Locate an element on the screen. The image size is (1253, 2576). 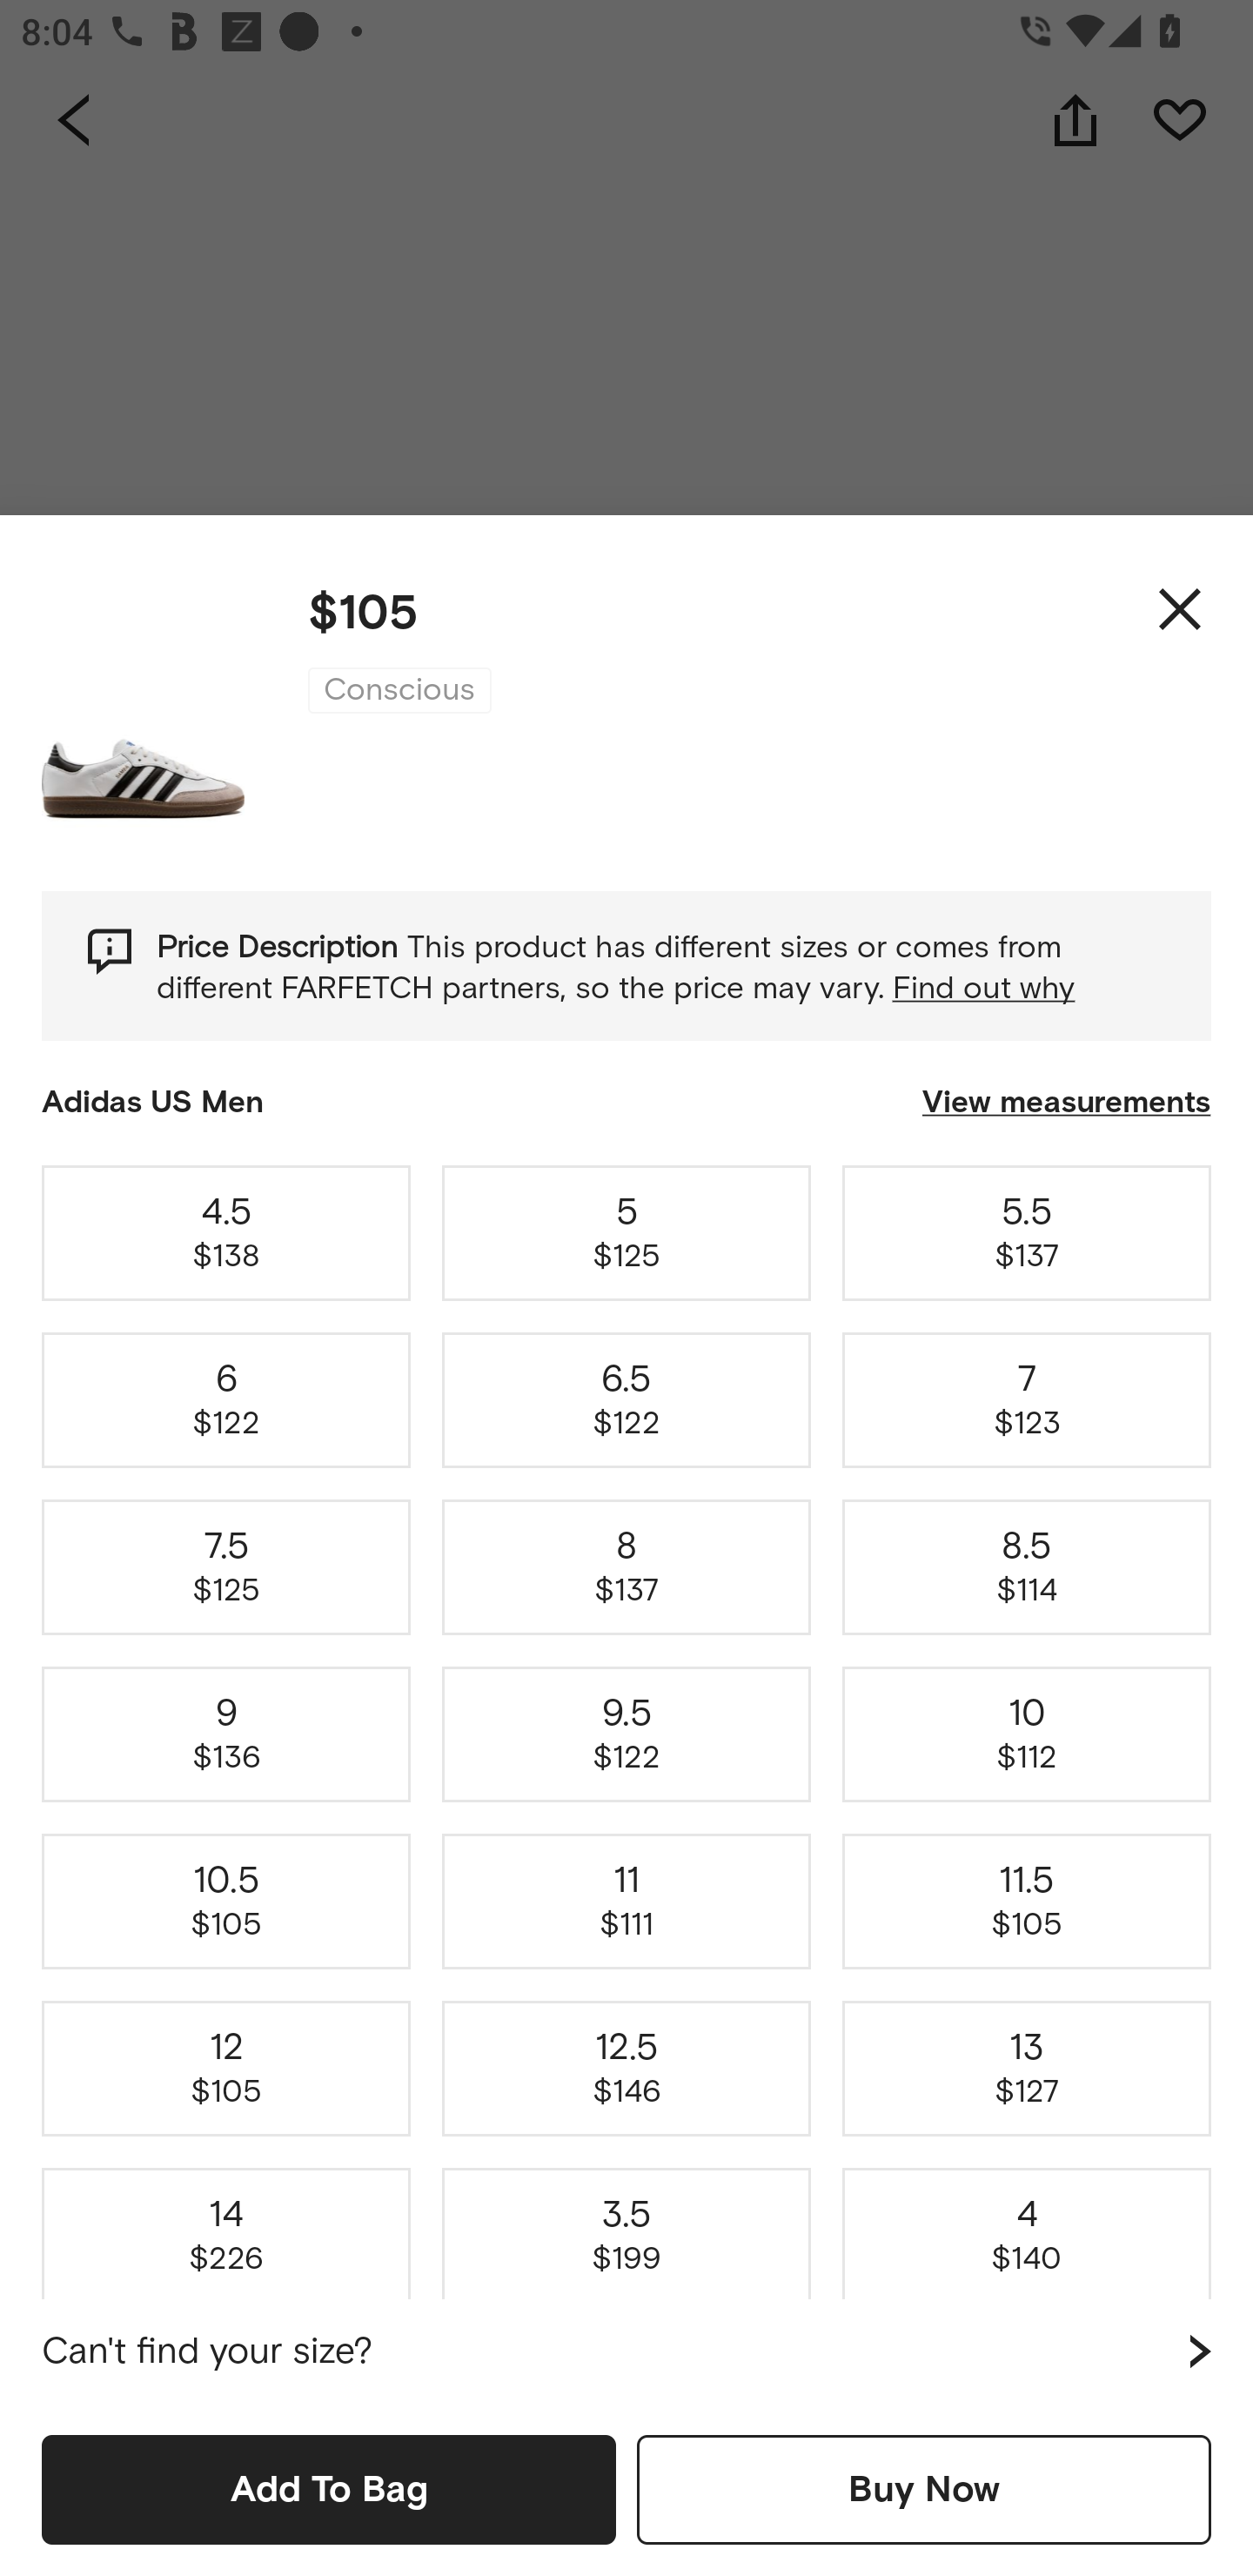
Can't find your size? is located at coordinates (626, 2351).